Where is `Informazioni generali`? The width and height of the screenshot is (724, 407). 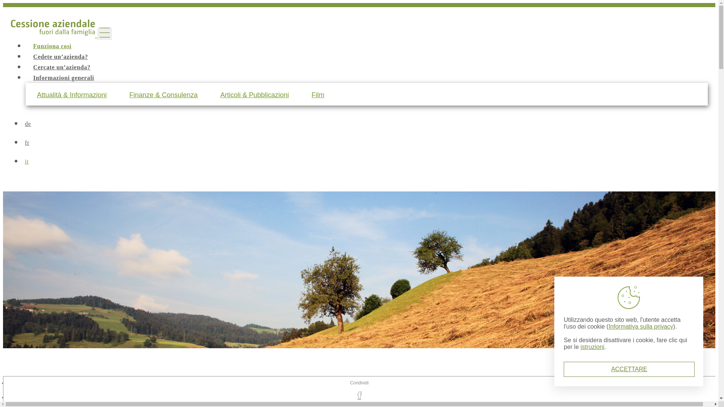
Informazioni generali is located at coordinates (63, 78).